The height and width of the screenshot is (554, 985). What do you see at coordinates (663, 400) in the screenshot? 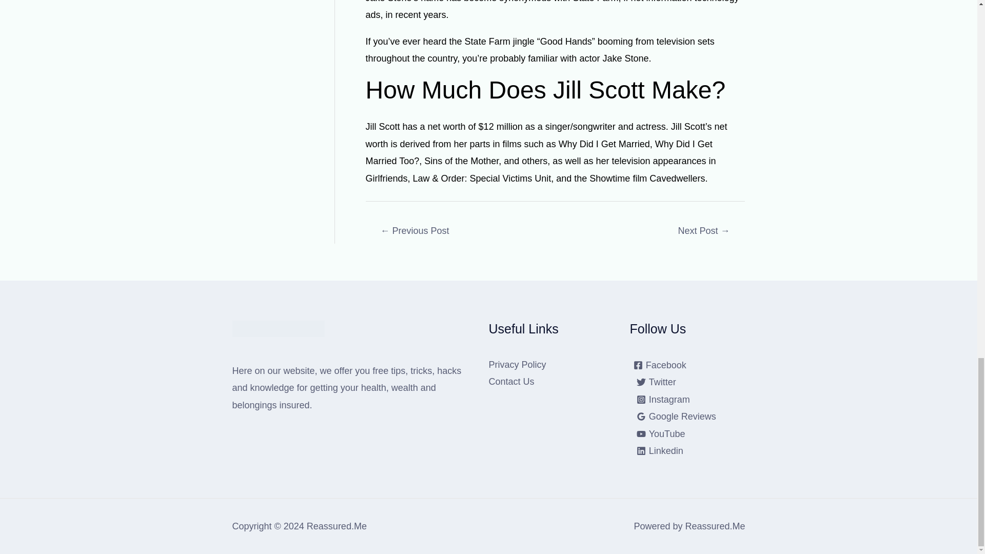
I see `Instagram` at bounding box center [663, 400].